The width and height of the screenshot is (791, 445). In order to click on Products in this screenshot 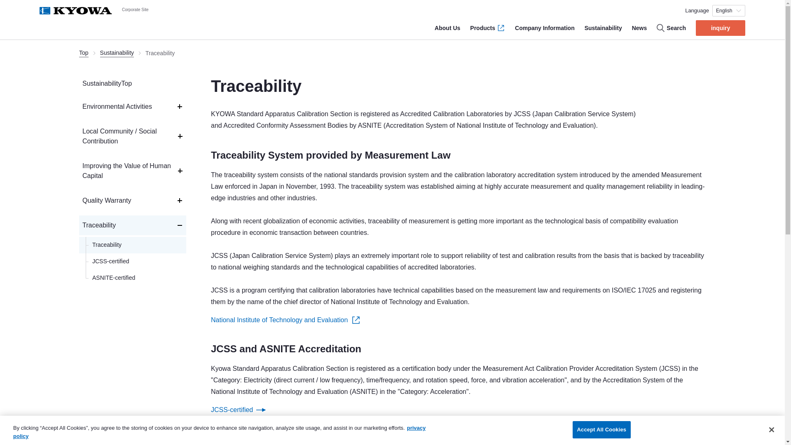, I will do `click(487, 28)`.